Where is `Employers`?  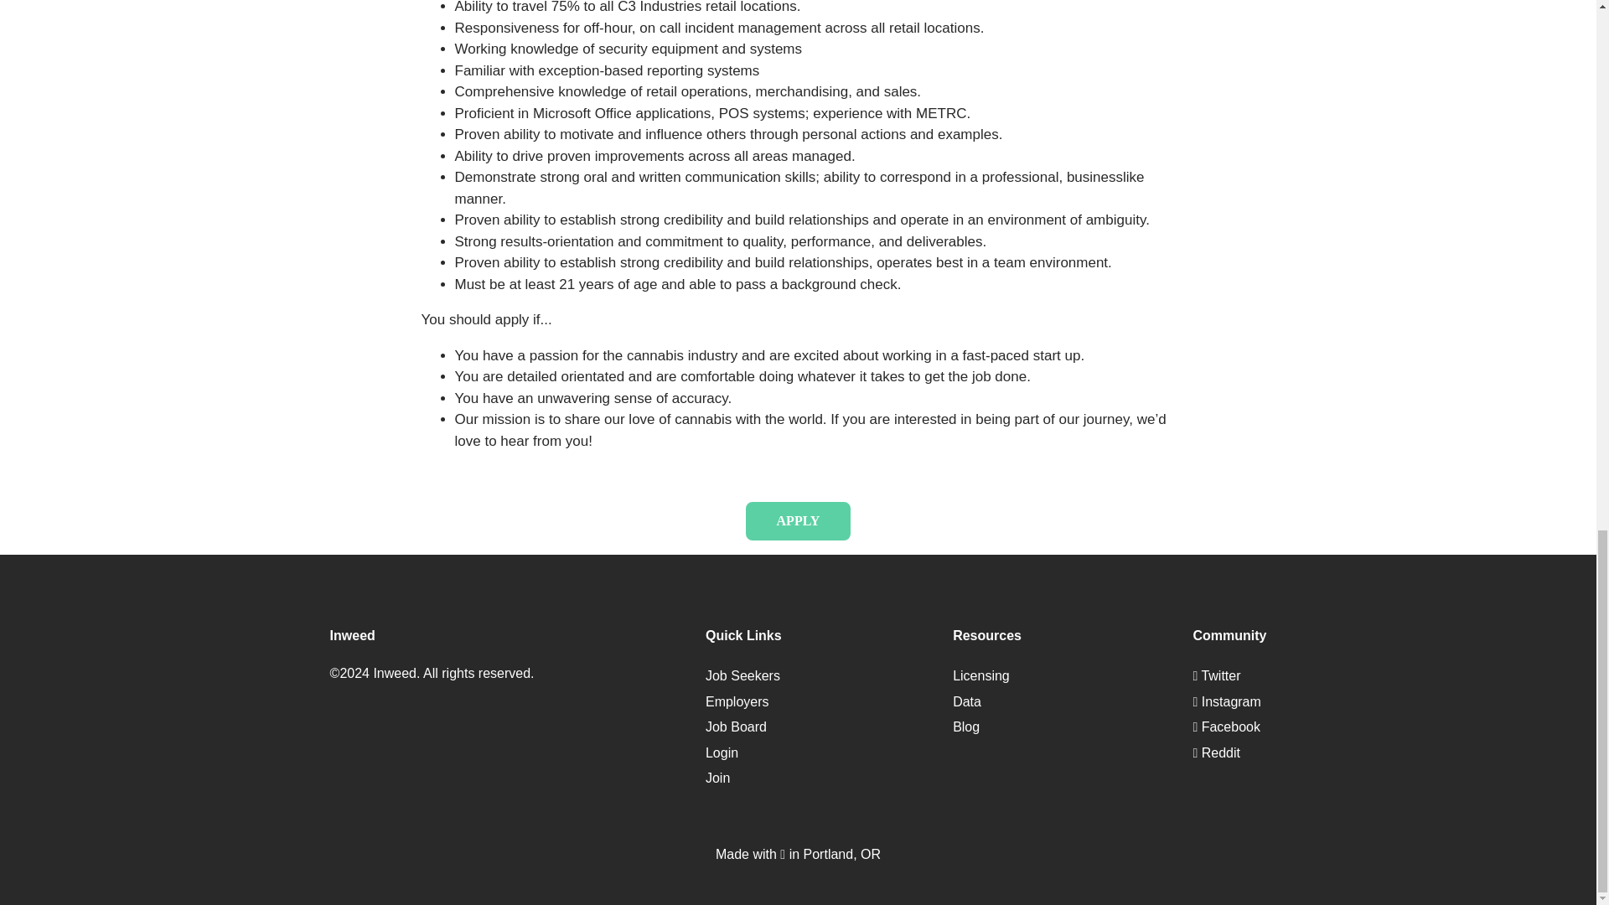 Employers is located at coordinates (737, 701).